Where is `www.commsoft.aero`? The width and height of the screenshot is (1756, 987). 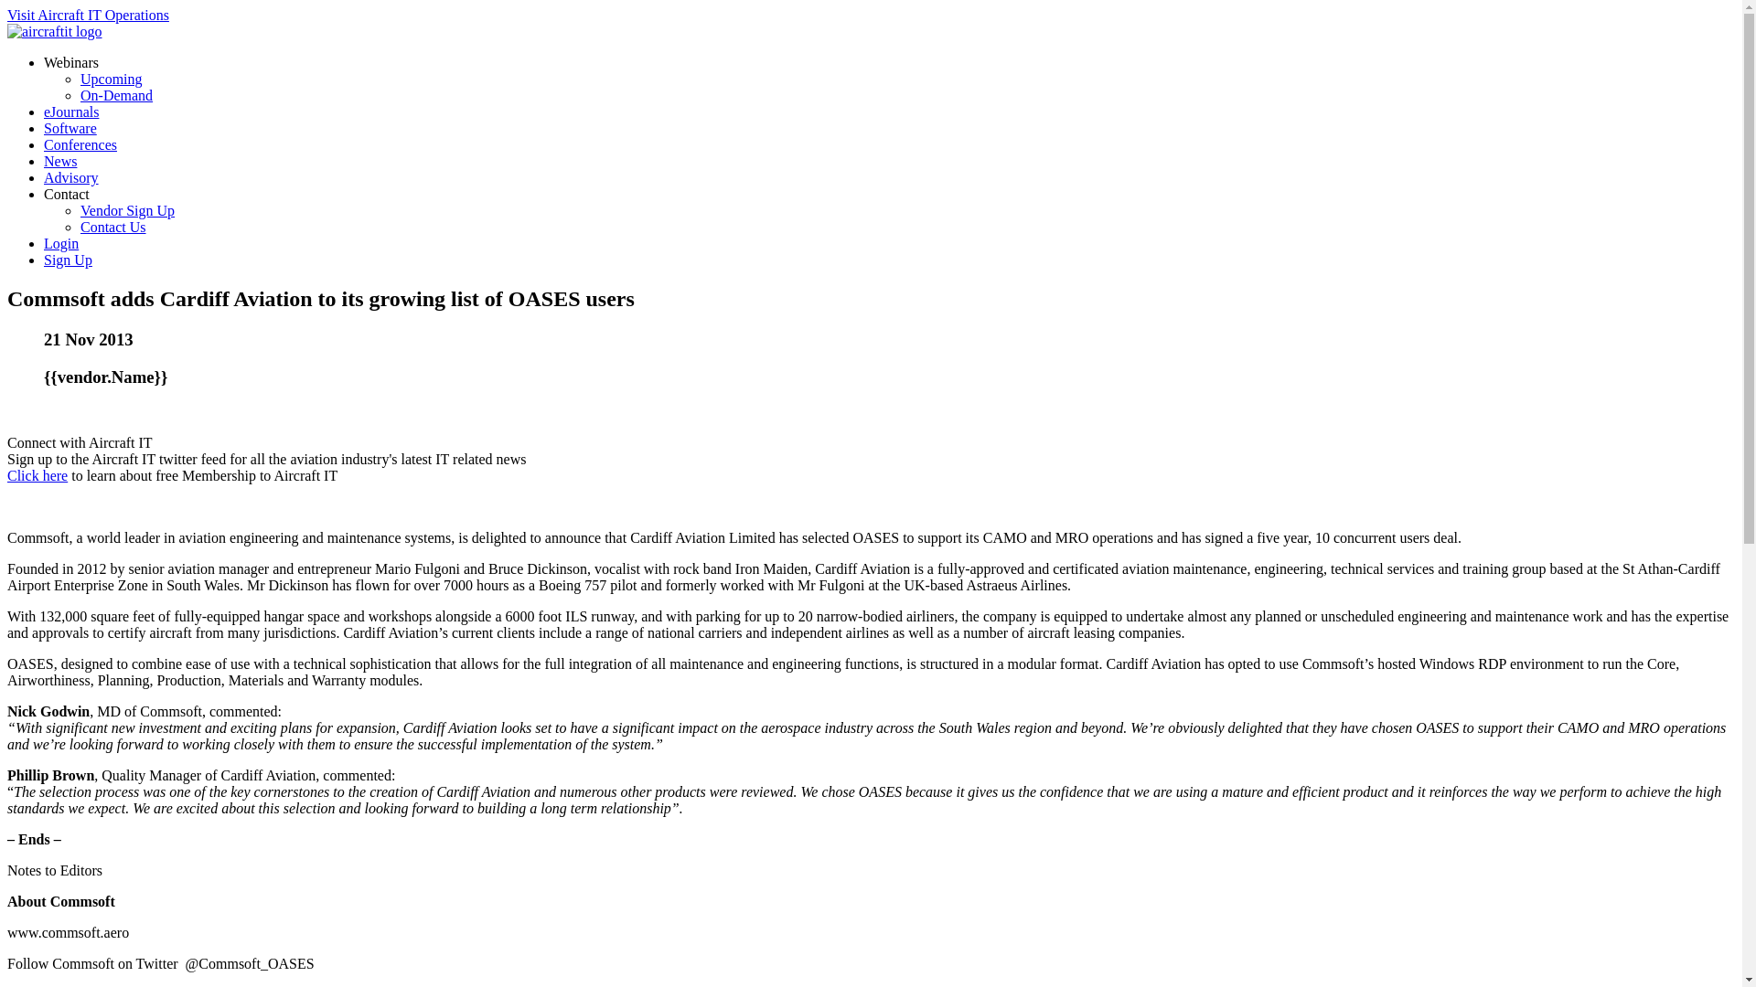 www.commsoft.aero is located at coordinates (68, 932).